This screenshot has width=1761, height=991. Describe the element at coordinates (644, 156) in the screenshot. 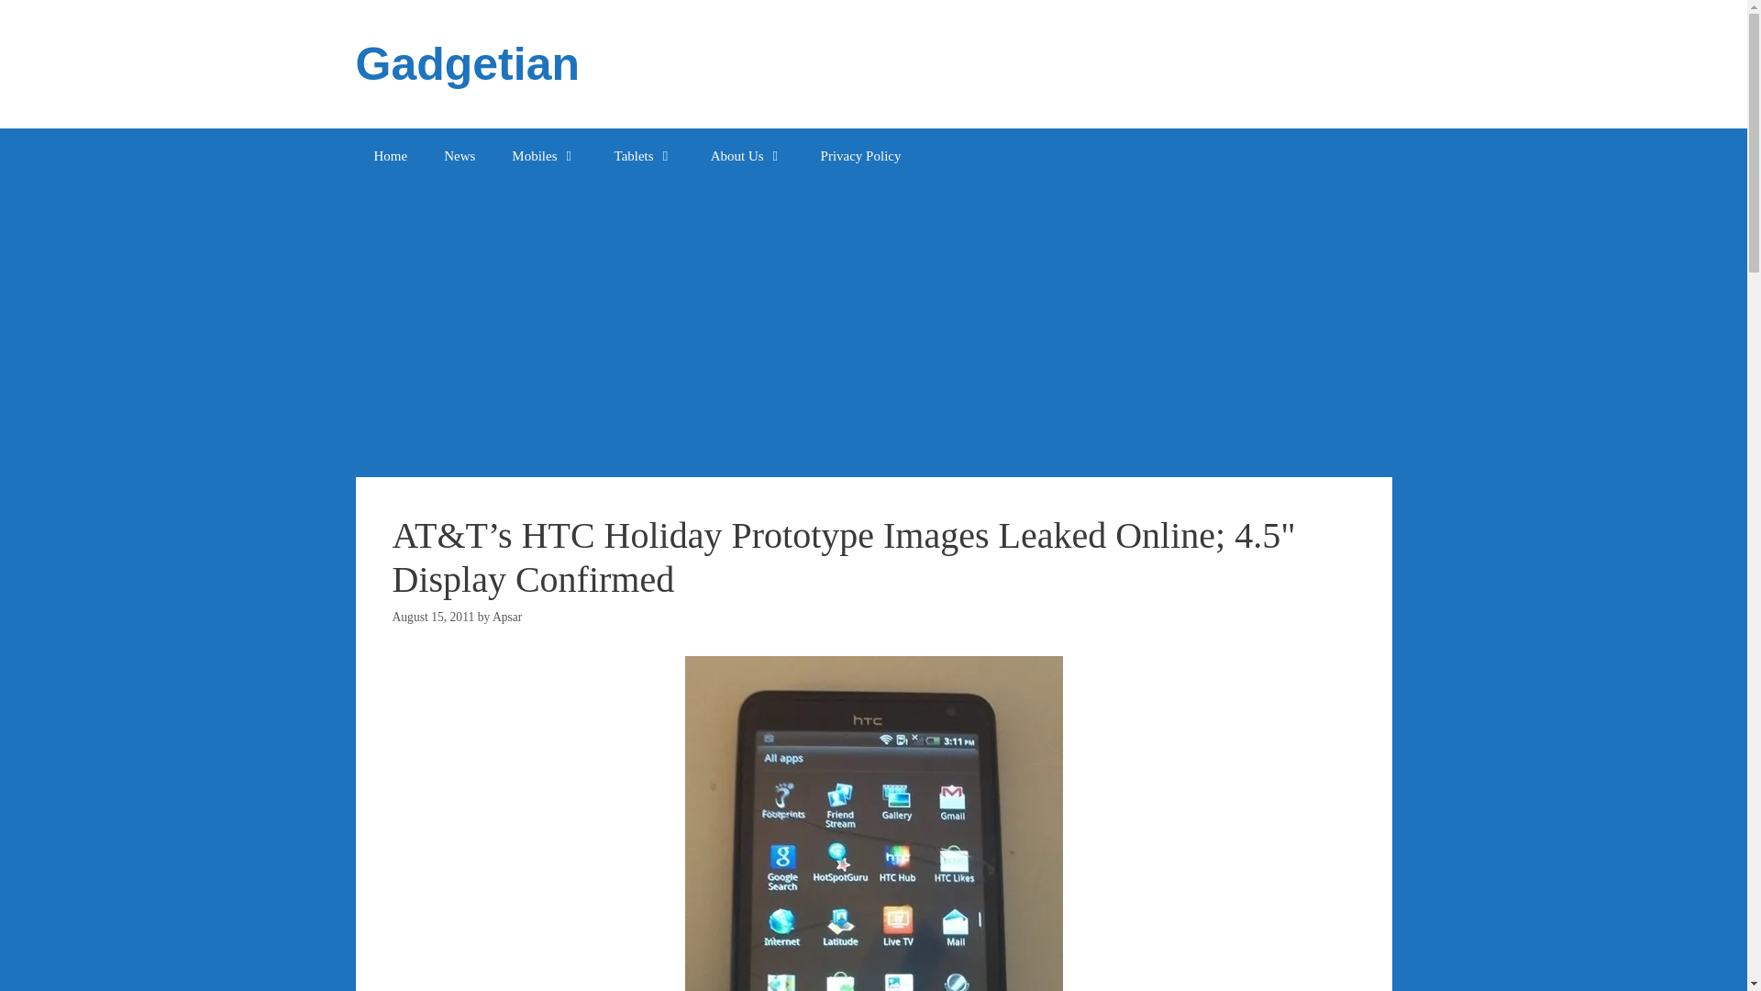

I see `Tablets` at that location.